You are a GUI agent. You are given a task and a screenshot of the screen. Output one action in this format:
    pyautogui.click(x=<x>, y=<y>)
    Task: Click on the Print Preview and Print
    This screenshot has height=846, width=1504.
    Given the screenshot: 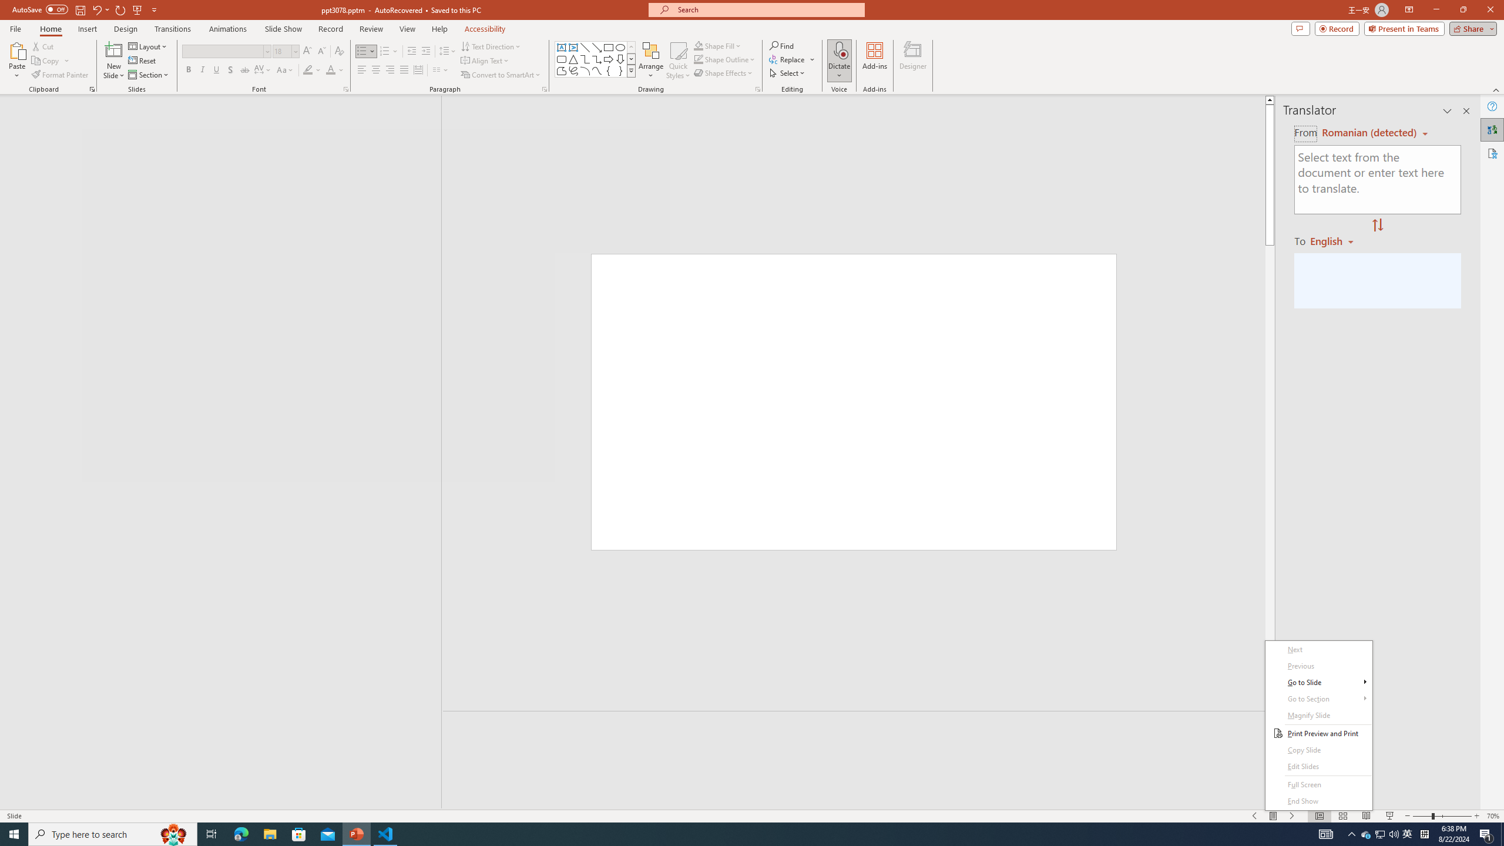 What is the action you would take?
    pyautogui.click(x=1318, y=733)
    